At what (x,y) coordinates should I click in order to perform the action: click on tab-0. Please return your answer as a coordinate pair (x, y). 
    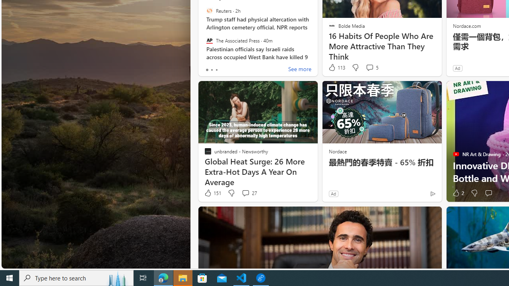
    Looking at the image, I should click on (207, 70).